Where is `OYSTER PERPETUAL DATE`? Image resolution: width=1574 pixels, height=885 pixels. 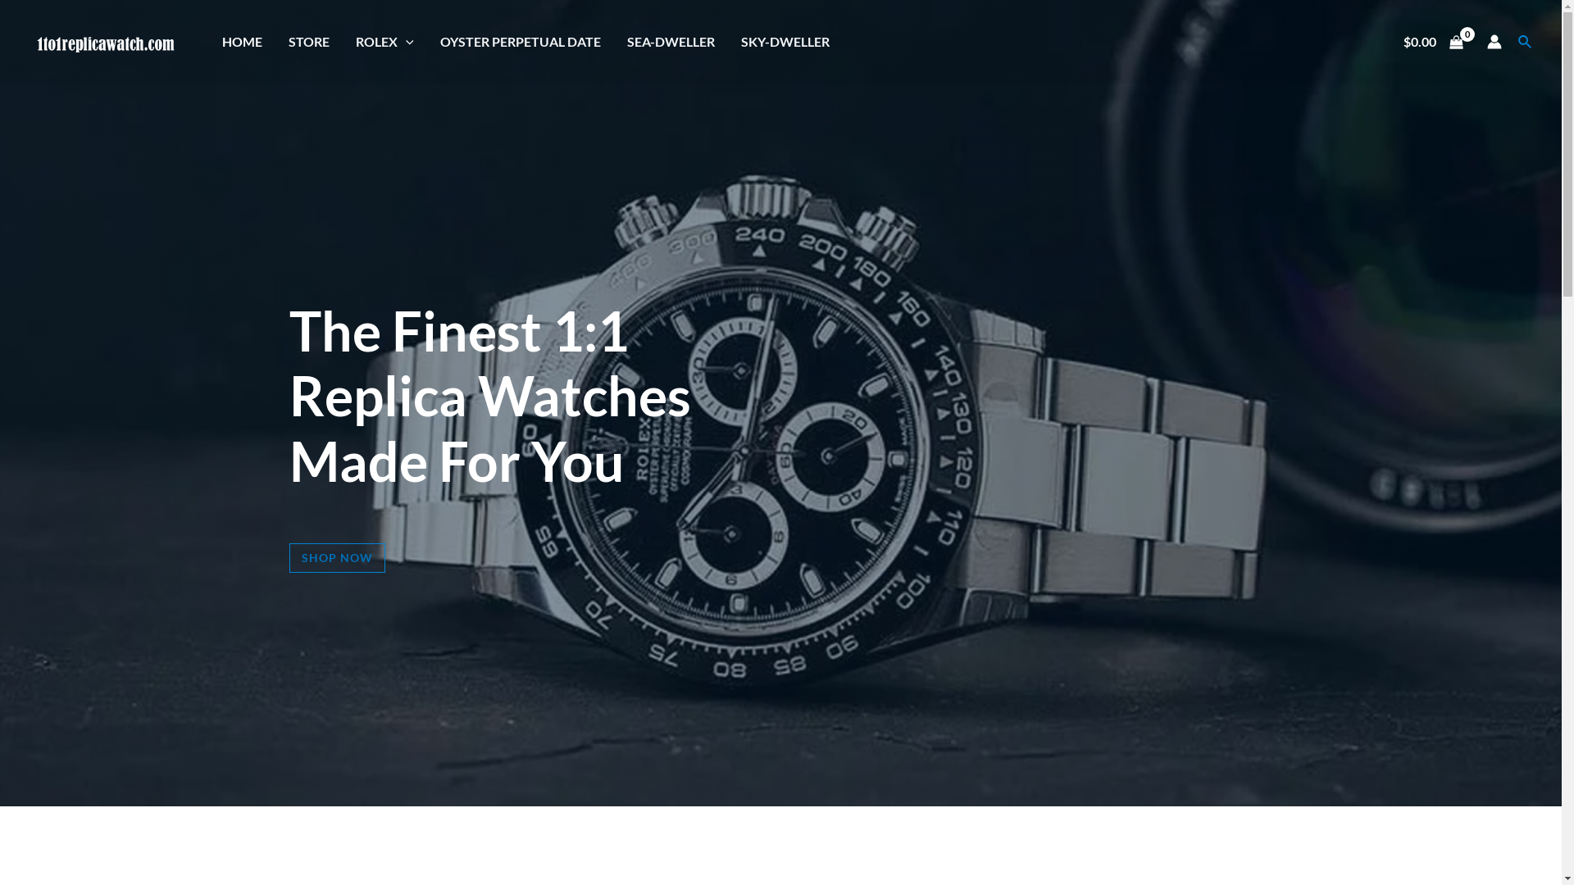 OYSTER PERPETUAL DATE is located at coordinates (521, 42).